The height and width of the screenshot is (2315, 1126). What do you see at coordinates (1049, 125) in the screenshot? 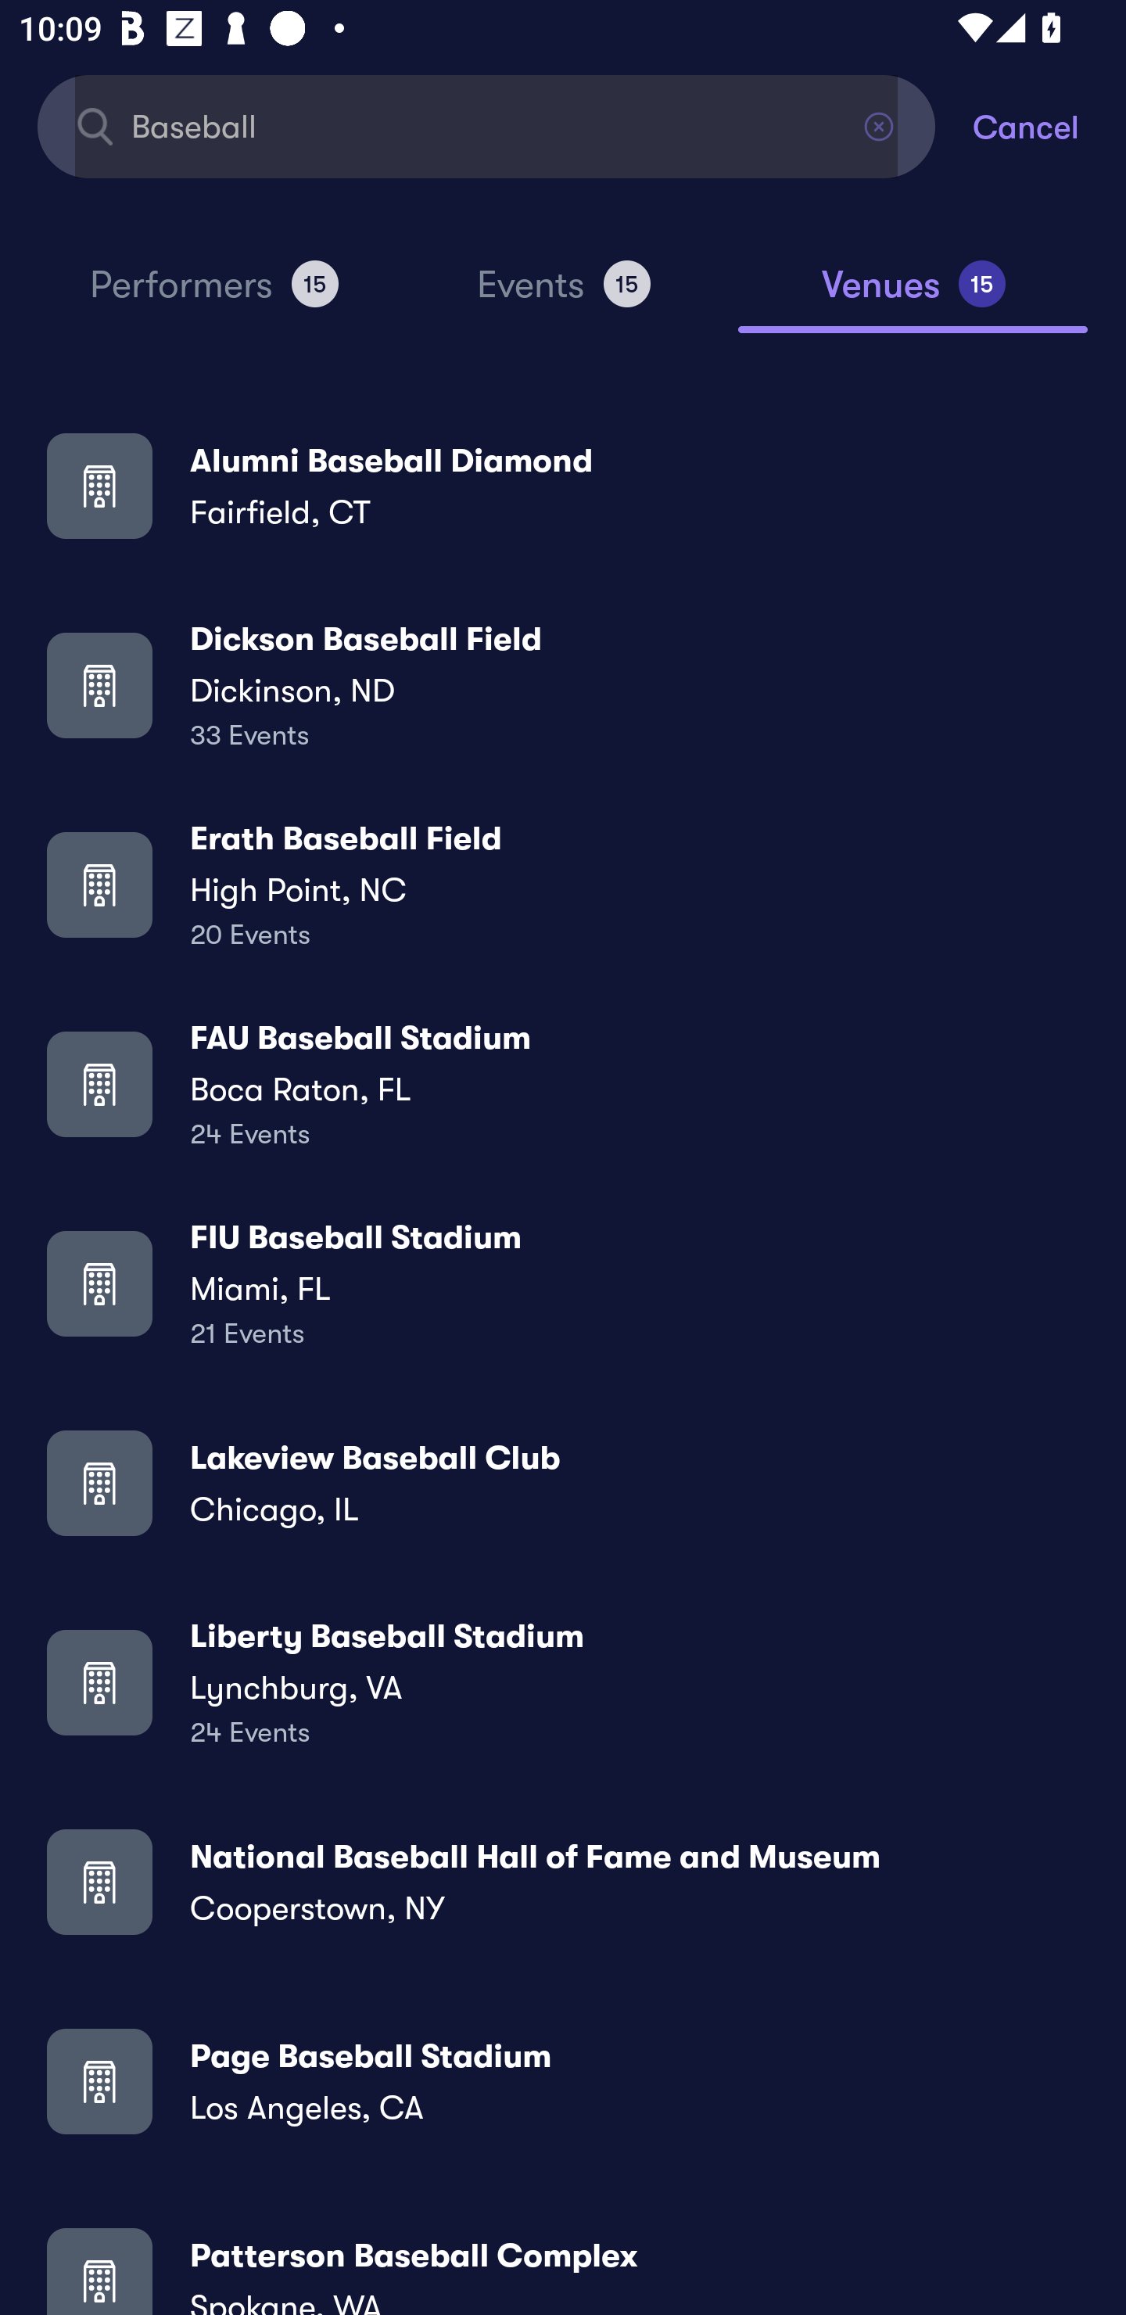
I see `Cancel` at bounding box center [1049, 125].